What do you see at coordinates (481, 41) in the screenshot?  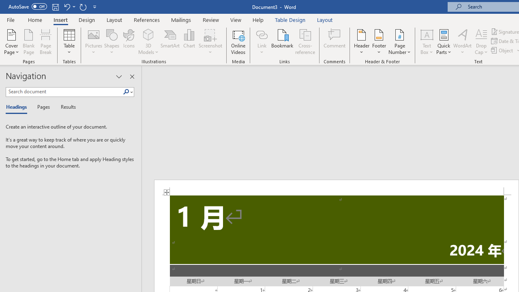 I see `Drop Cap` at bounding box center [481, 41].